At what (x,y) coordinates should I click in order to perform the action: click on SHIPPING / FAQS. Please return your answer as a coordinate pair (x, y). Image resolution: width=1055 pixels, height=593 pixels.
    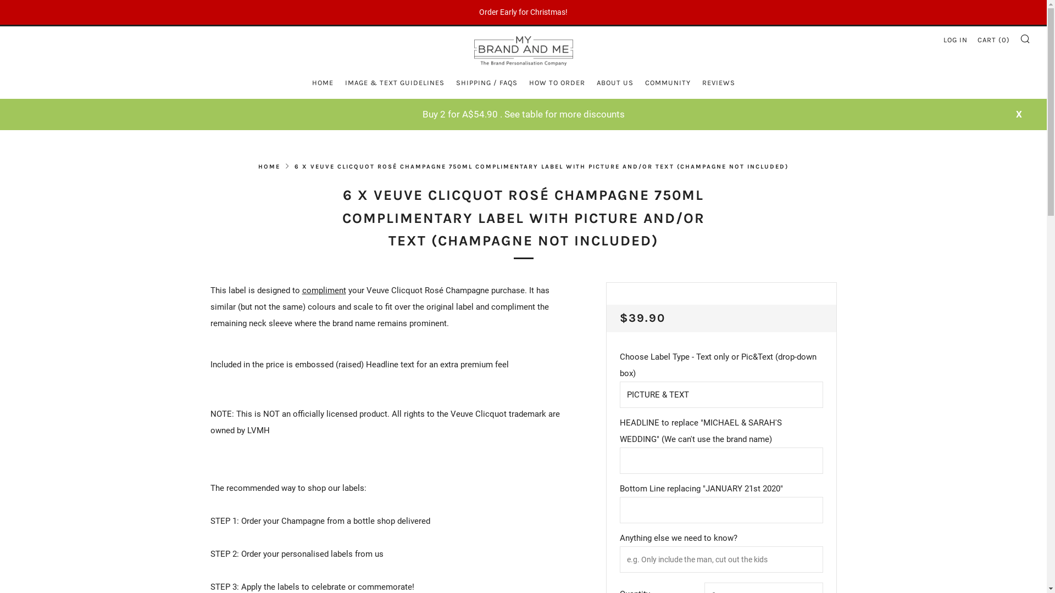
    Looking at the image, I should click on (487, 83).